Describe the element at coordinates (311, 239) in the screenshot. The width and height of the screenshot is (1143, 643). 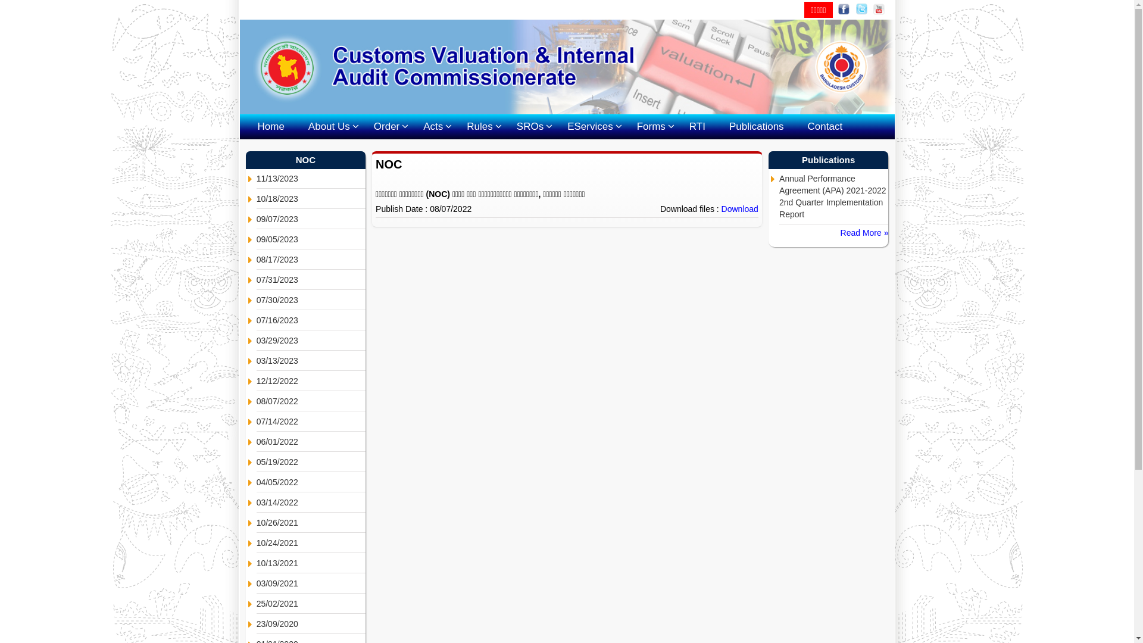
I see `09/05/2023` at that location.